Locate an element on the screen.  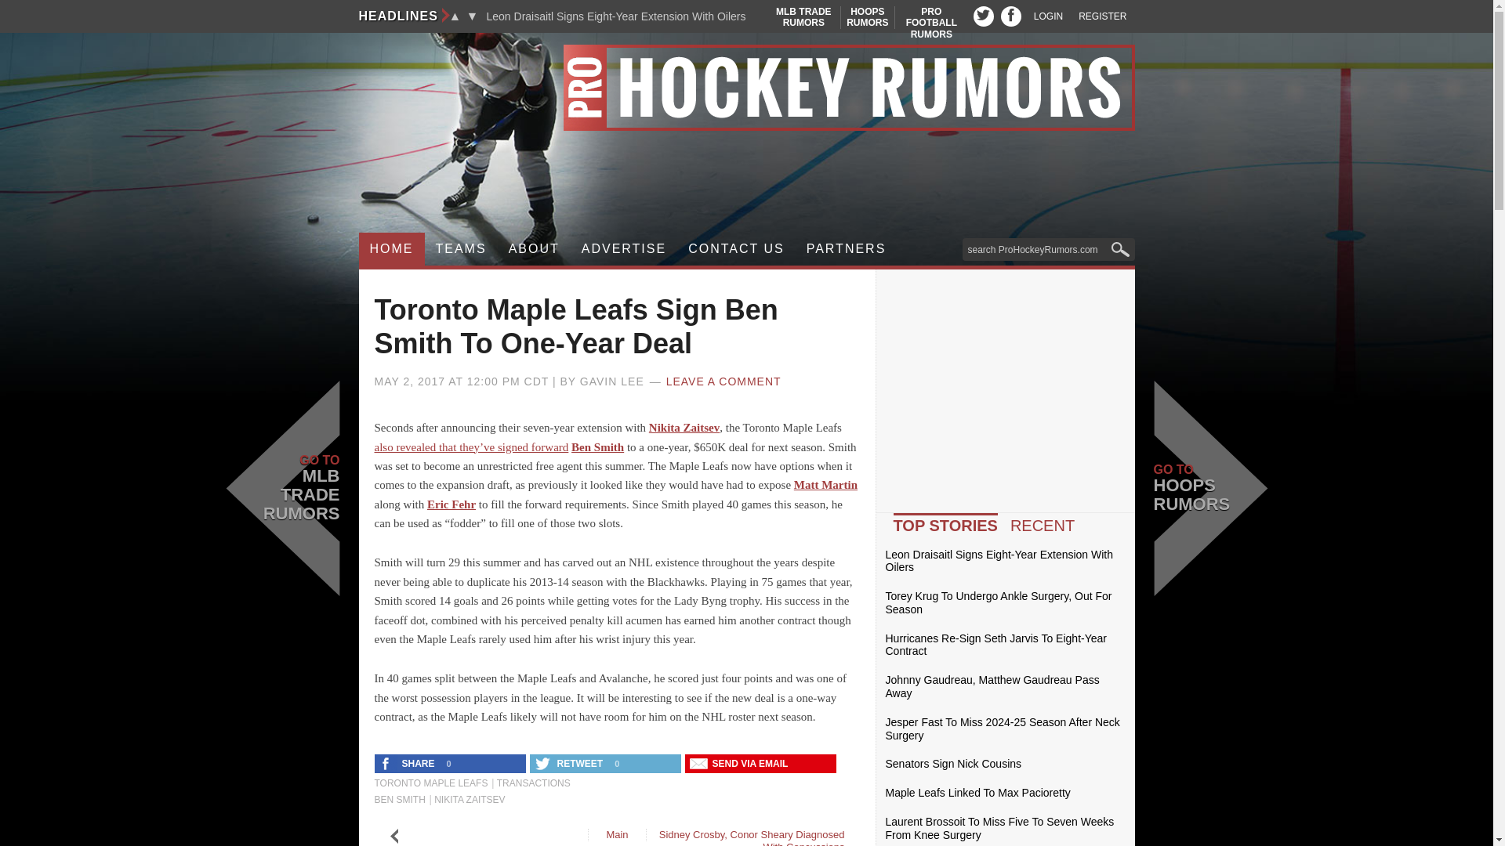
FB profile is located at coordinates (455, 16).